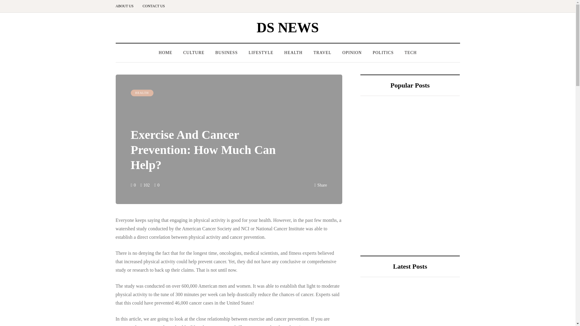  Describe the element at coordinates (352, 53) in the screenshot. I see `OPINION` at that location.